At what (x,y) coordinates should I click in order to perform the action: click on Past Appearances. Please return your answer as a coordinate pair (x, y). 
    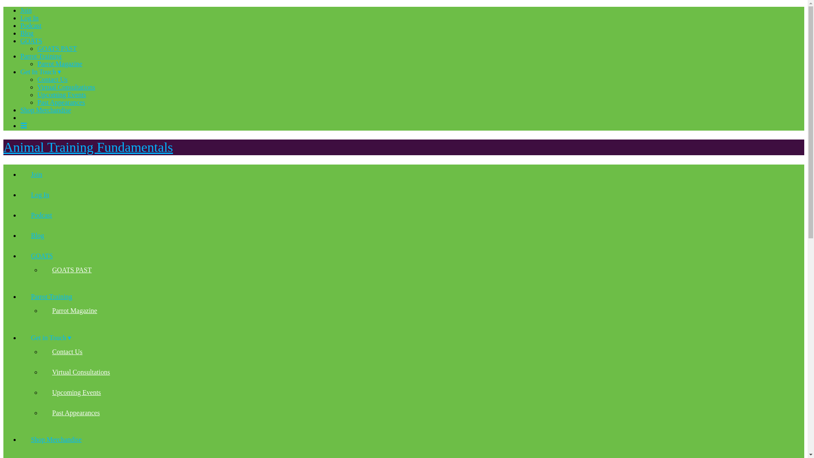
    Looking at the image, I should click on (61, 102).